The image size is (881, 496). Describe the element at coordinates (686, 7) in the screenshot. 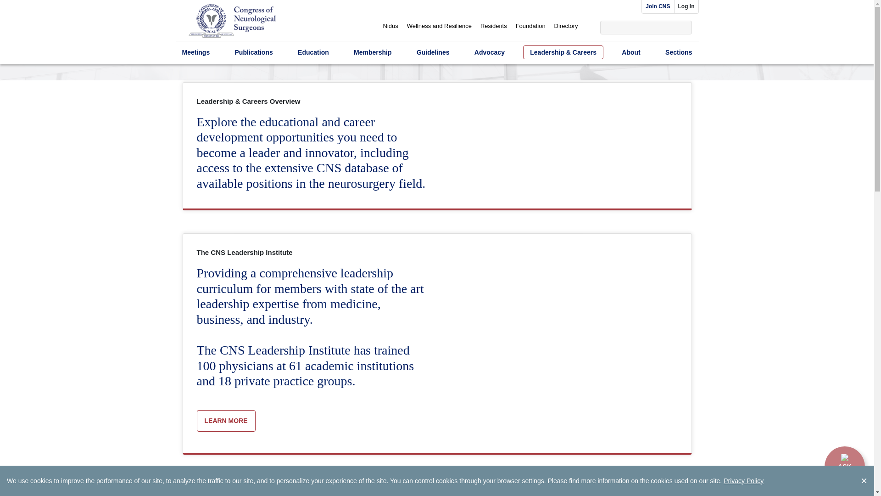

I see `Log In` at that location.